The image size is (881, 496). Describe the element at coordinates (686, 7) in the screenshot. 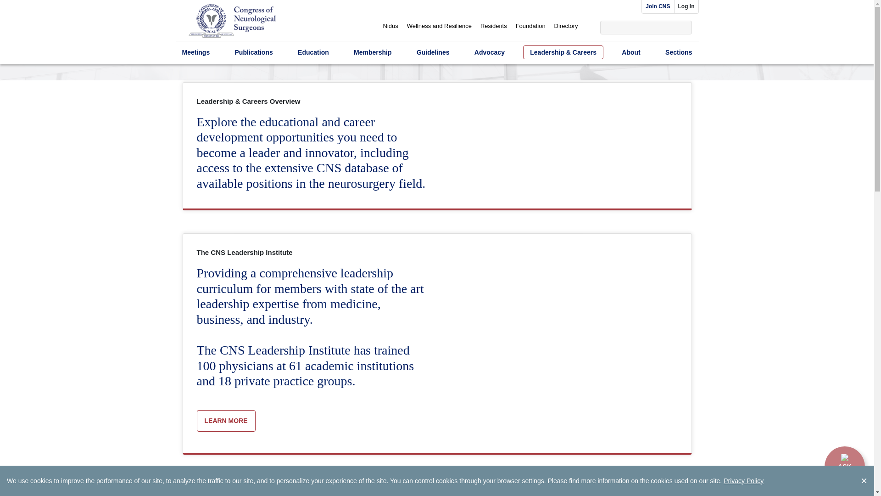

I see `Log In` at that location.